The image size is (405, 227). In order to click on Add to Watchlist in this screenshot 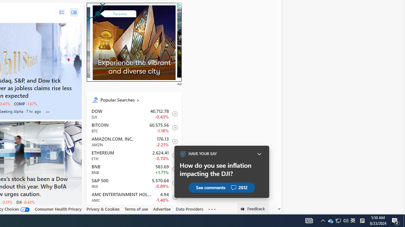, I will do `click(173, 211)`.